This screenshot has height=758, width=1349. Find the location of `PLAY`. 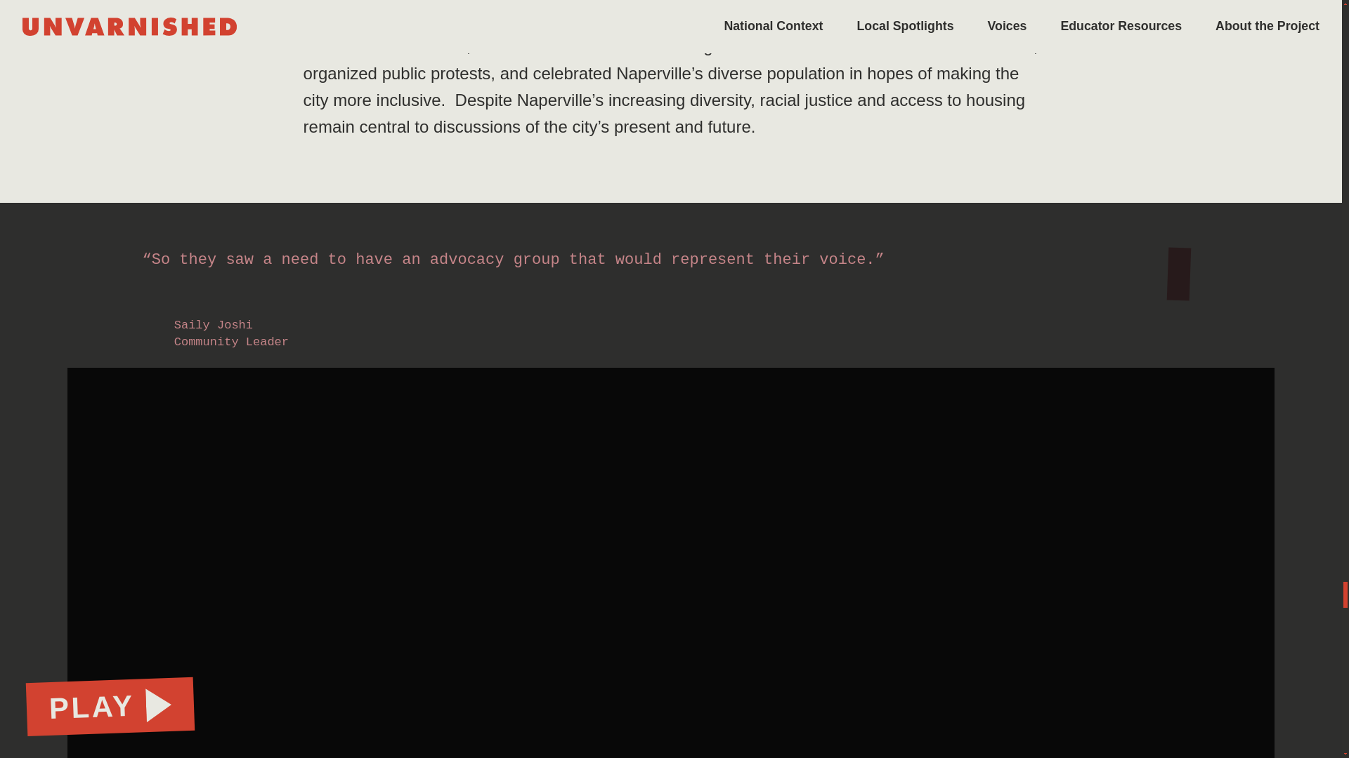

PLAY is located at coordinates (109, 704).